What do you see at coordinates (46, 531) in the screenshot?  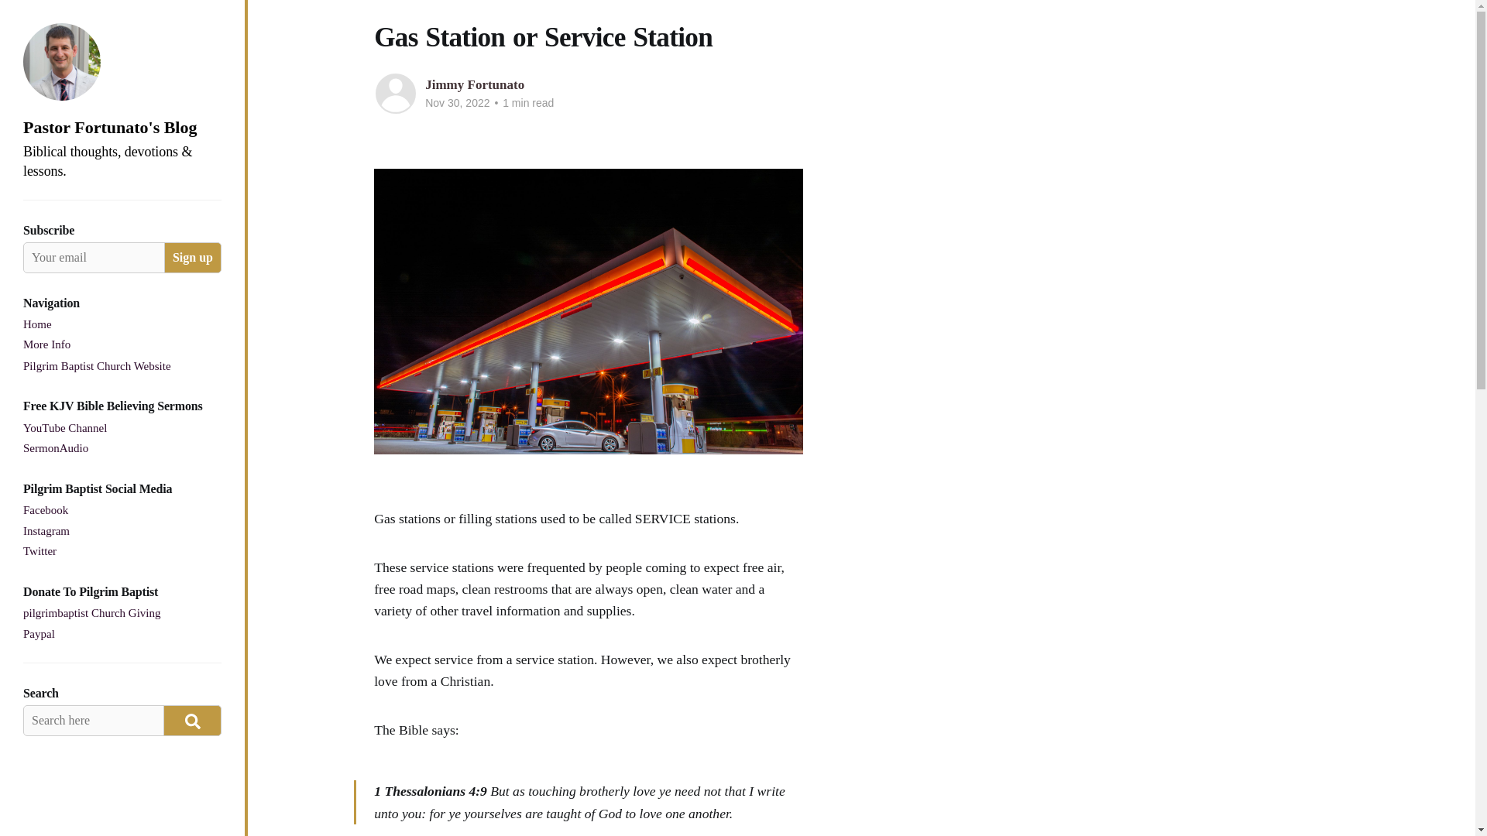 I see `Instagram` at bounding box center [46, 531].